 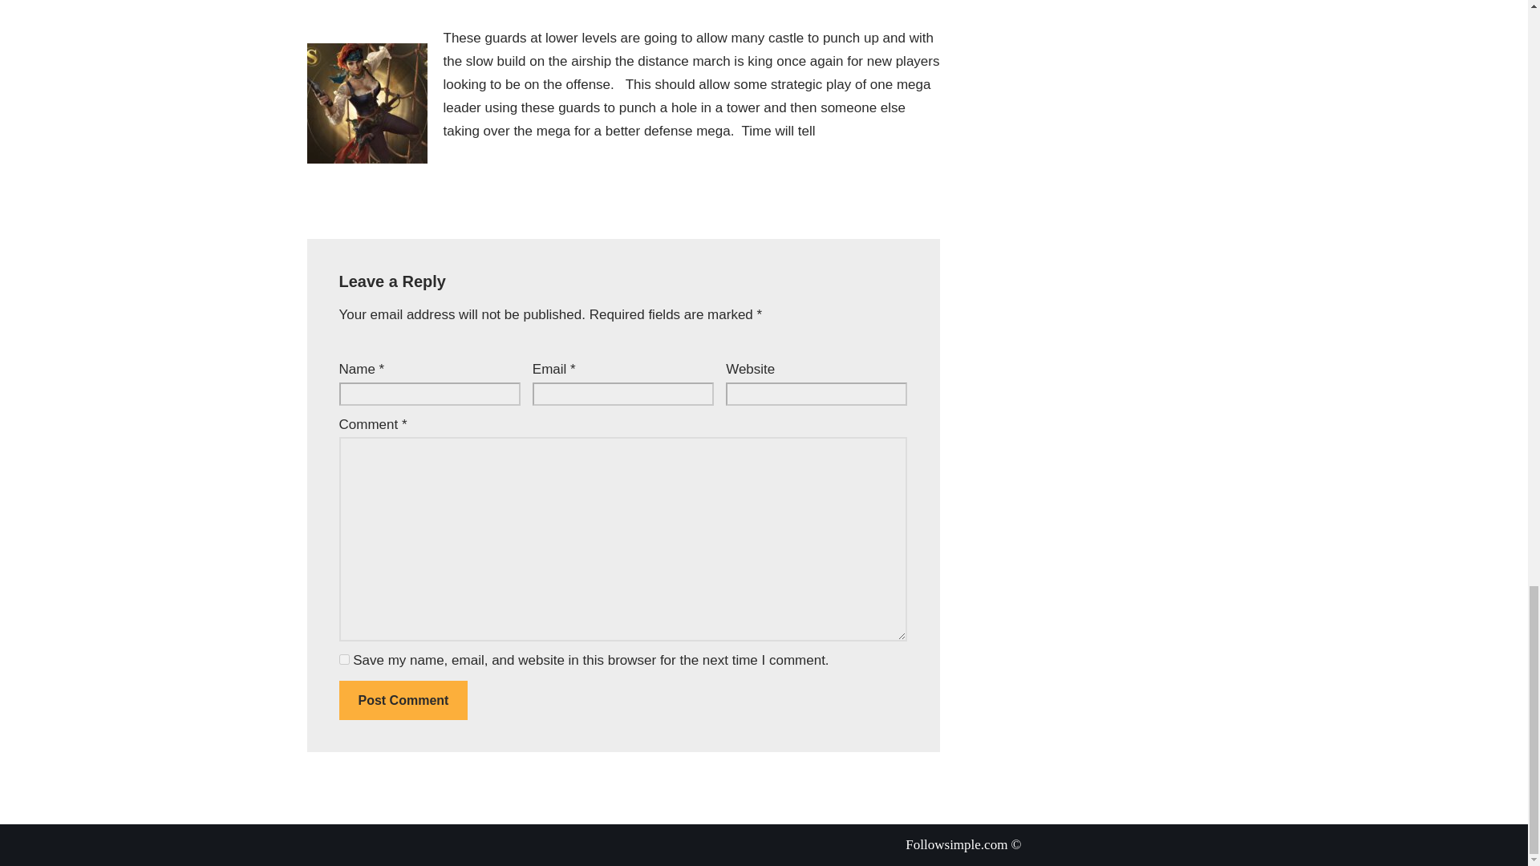 What do you see at coordinates (403, 700) in the screenshot?
I see `Post Comment` at bounding box center [403, 700].